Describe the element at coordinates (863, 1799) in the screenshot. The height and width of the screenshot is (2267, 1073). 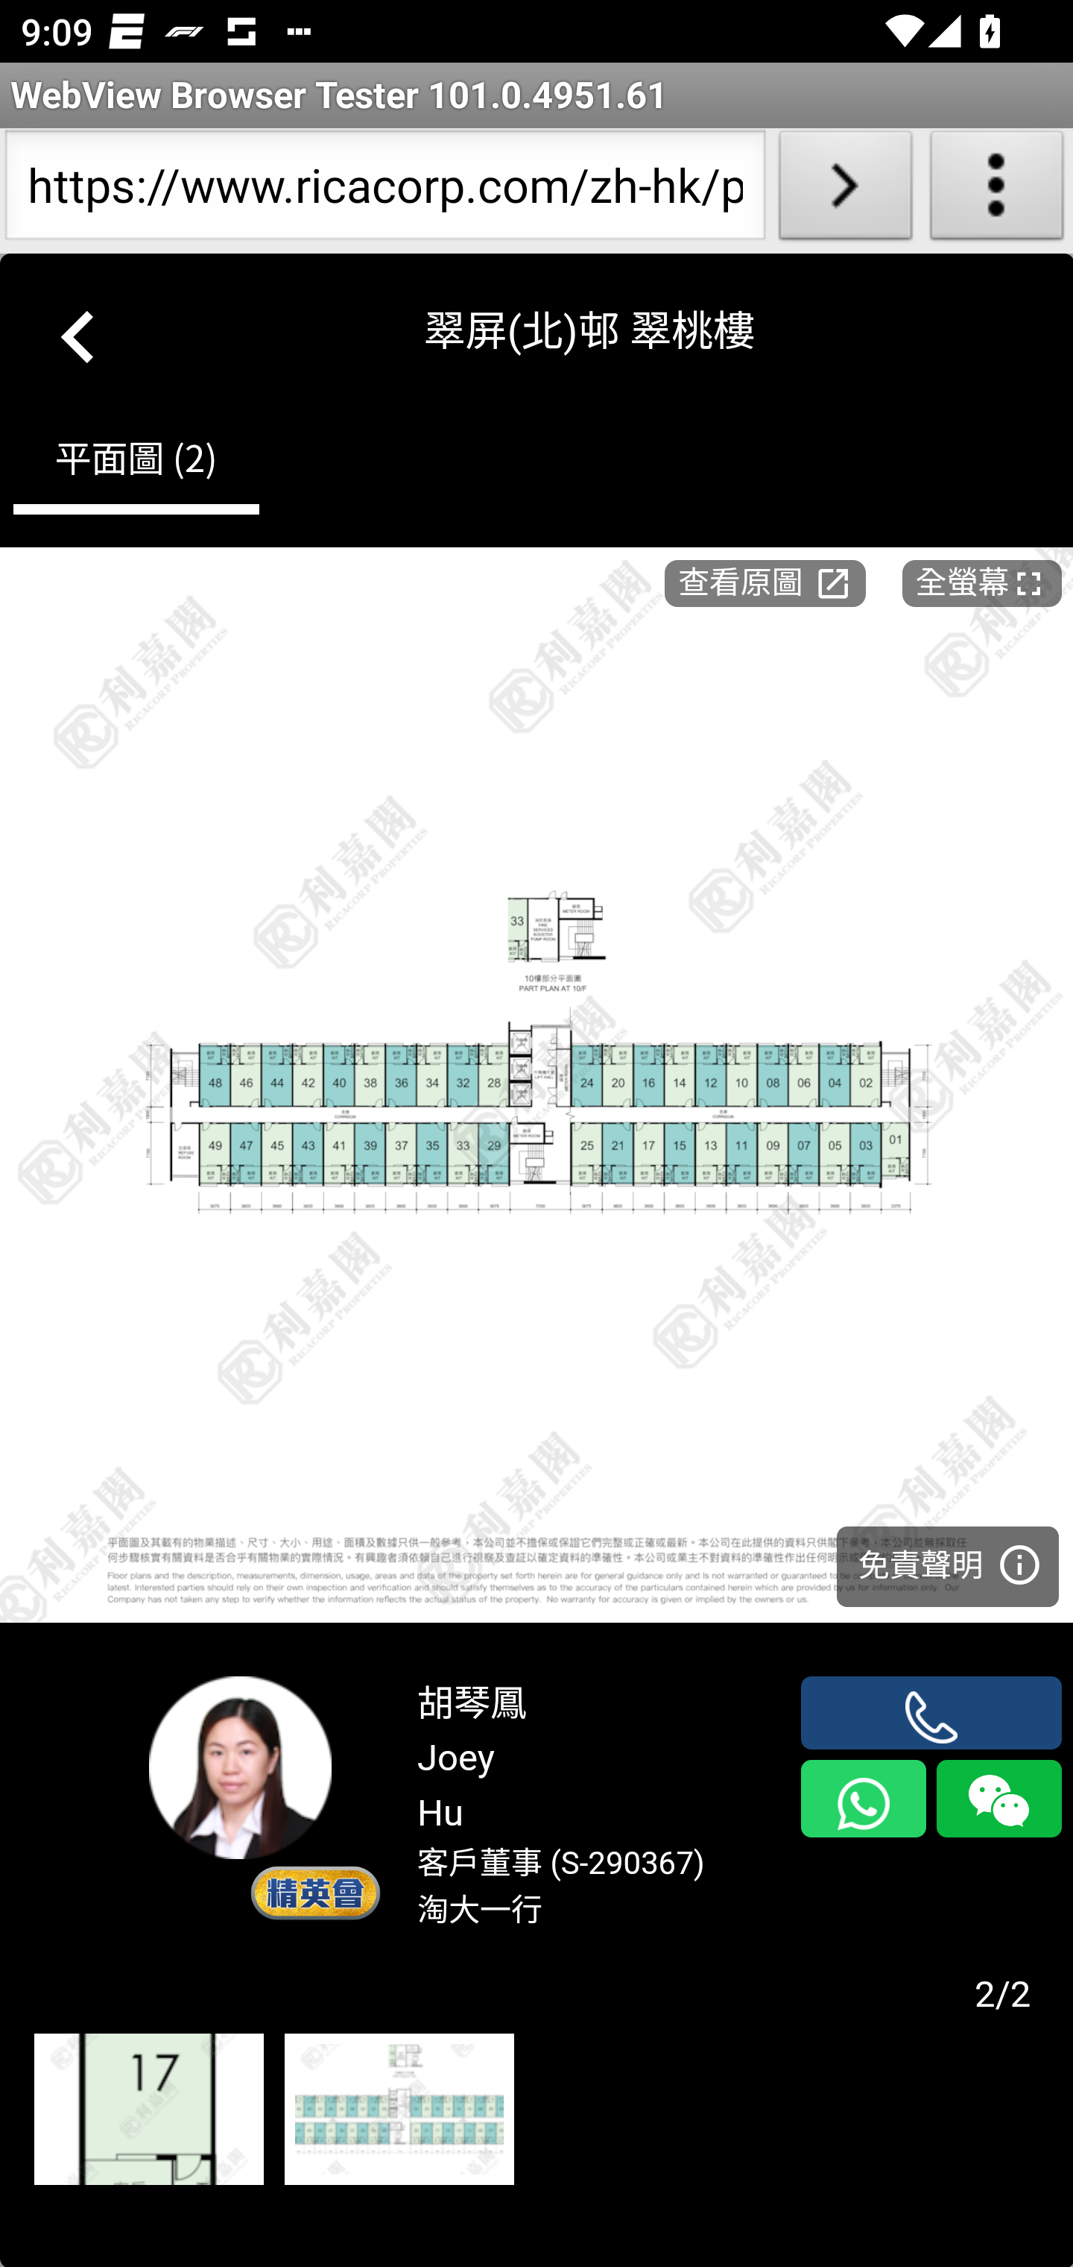
I see `whatsapp` at that location.